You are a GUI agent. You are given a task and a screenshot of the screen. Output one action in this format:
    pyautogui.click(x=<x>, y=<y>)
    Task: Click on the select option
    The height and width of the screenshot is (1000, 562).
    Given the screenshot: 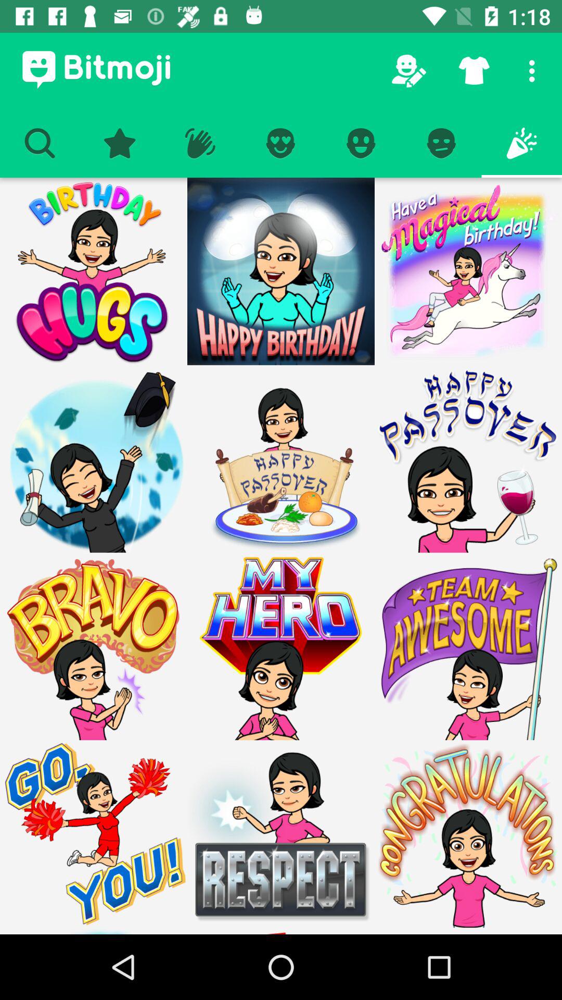 What is the action you would take?
    pyautogui.click(x=468, y=834)
    